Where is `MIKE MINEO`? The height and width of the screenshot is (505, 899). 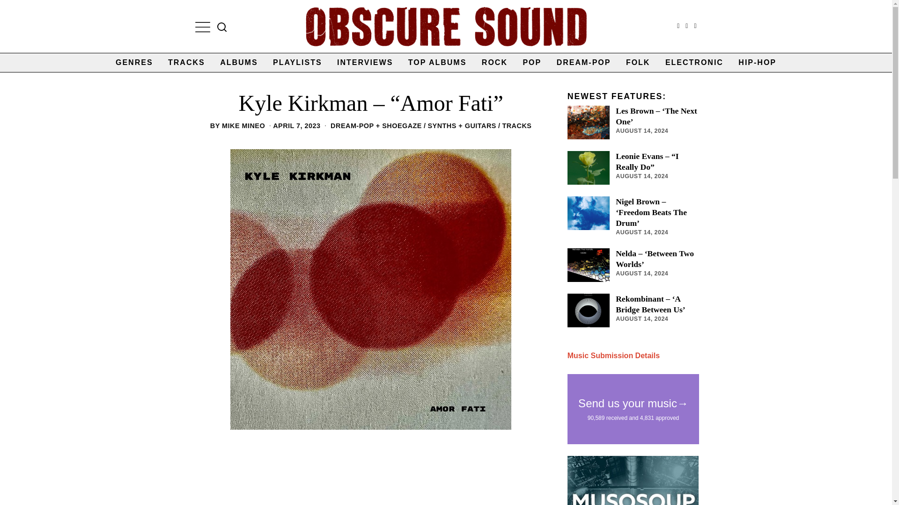
MIKE MINEO is located at coordinates (243, 125).